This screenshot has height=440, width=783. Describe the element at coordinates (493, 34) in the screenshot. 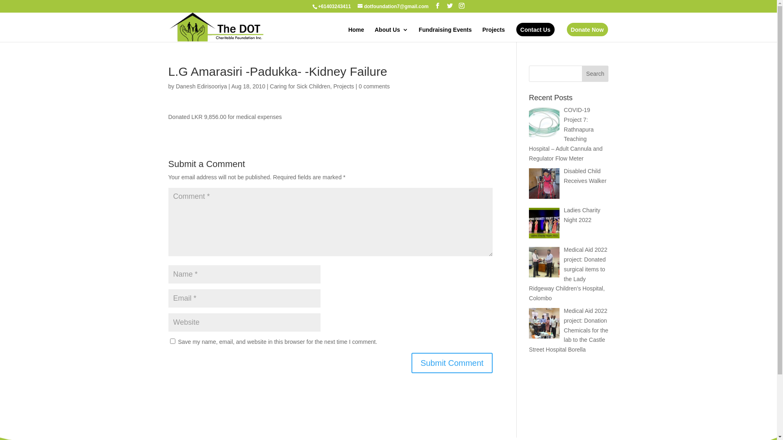

I see `Projects` at that location.